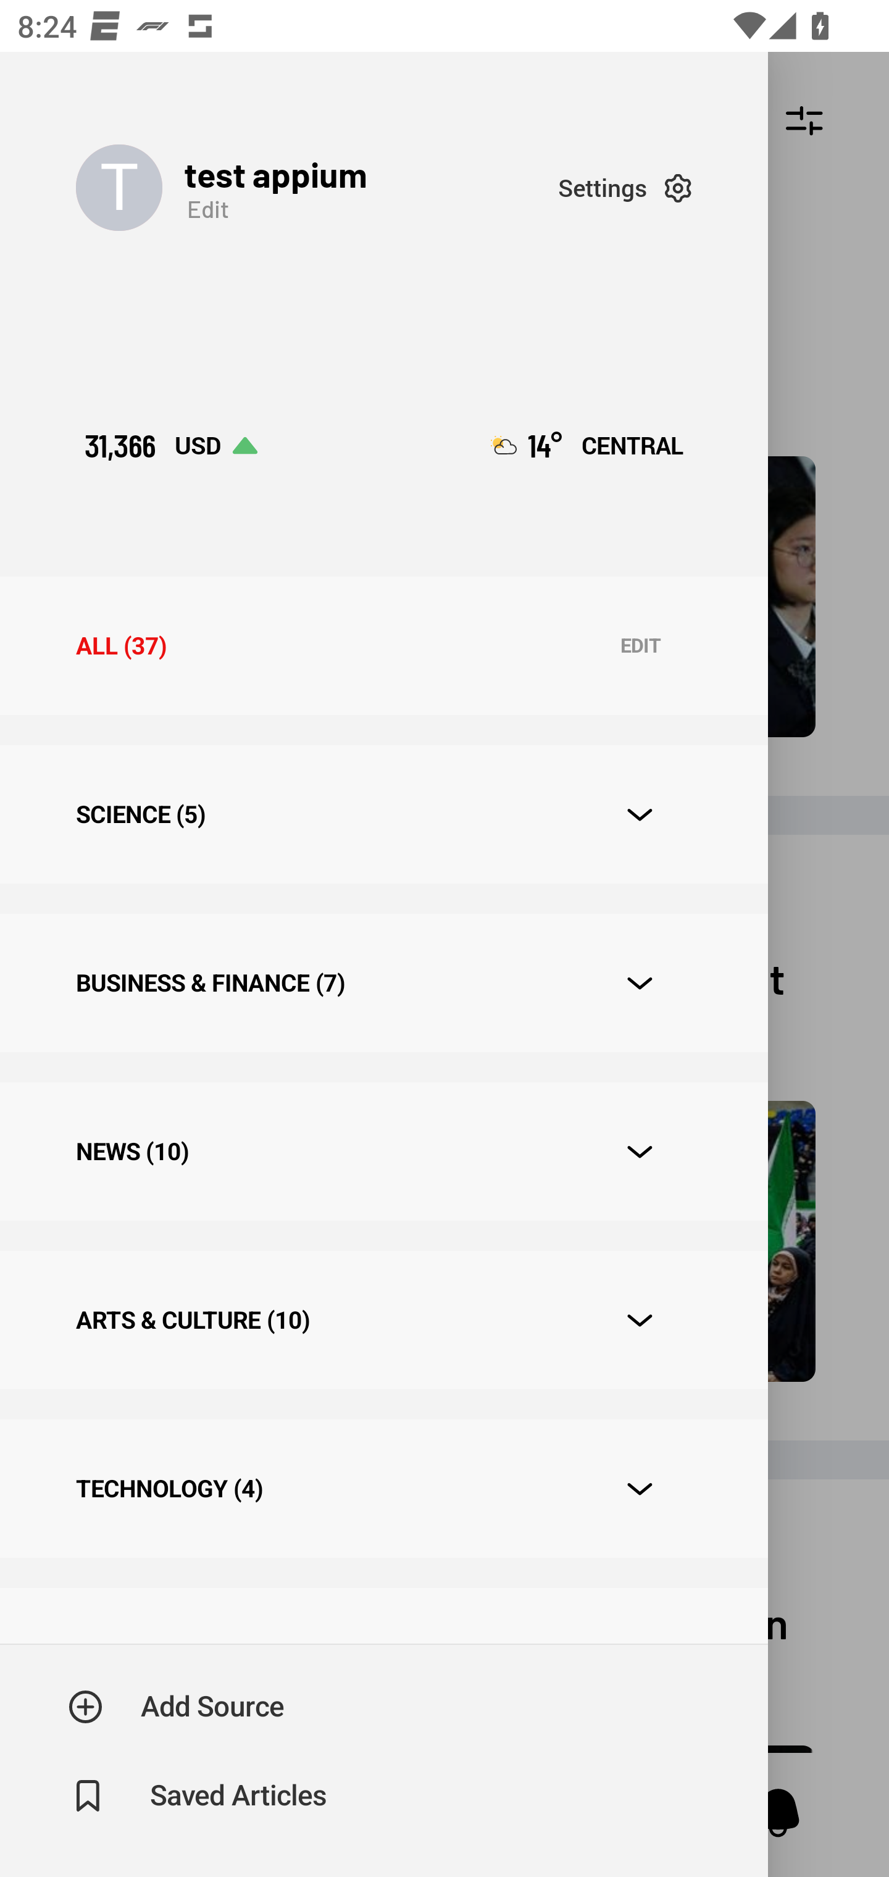 The width and height of the screenshot is (889, 1877). I want to click on Expand Button, so click(640, 1489).